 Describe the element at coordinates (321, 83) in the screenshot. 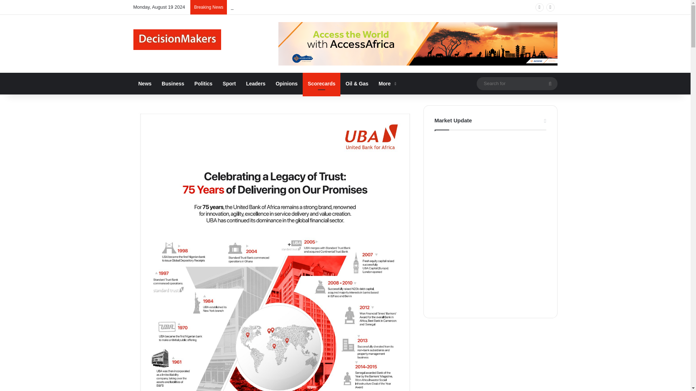

I see `Scorecards` at that location.